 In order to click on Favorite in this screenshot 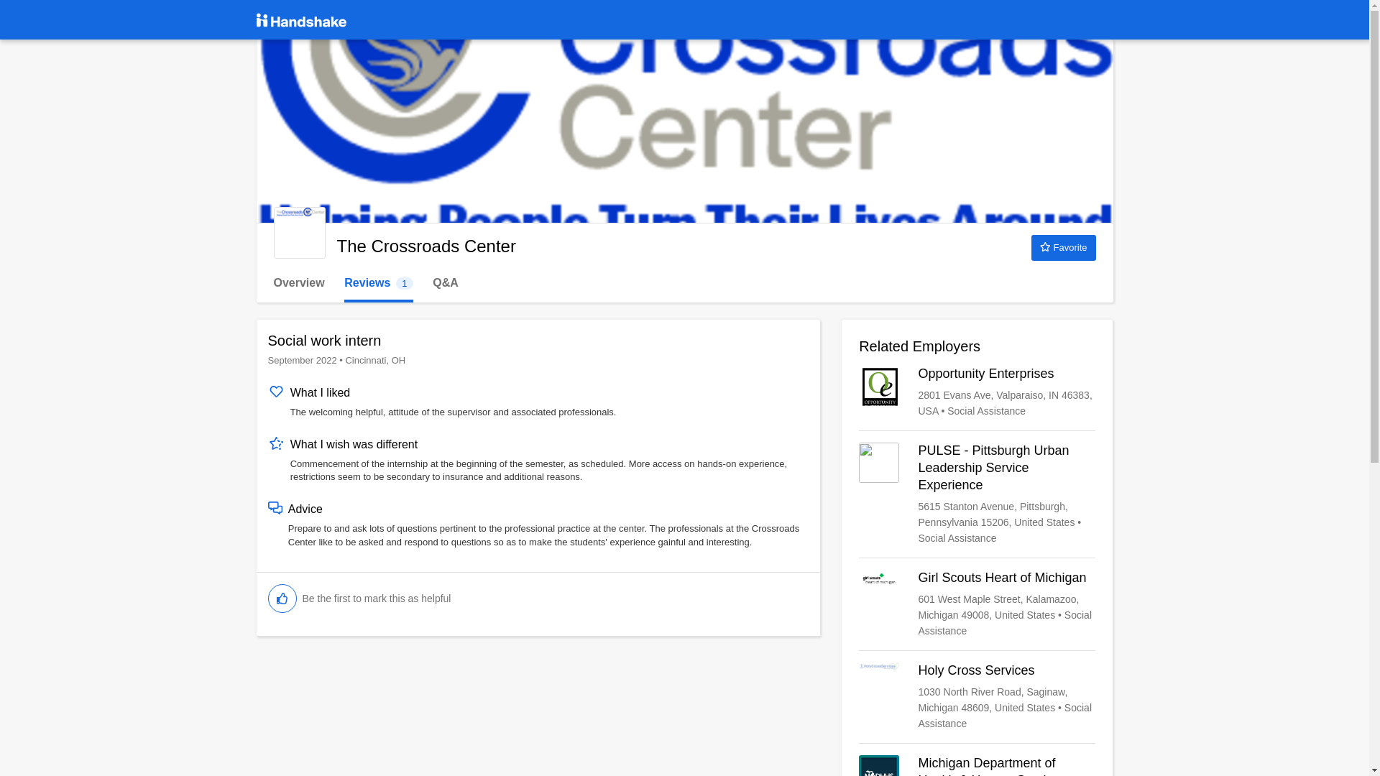, I will do `click(977, 392)`.